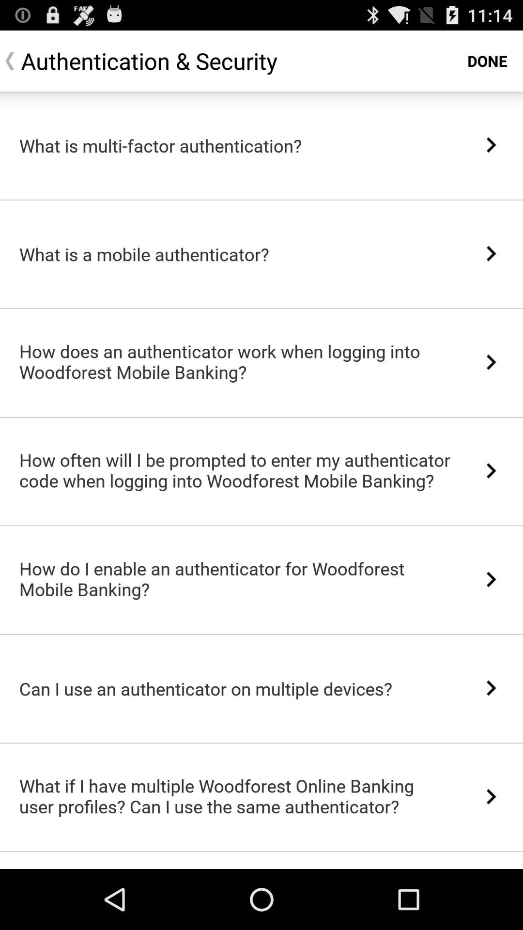  What do you see at coordinates (261, 635) in the screenshot?
I see `turn on the item below the how do i` at bounding box center [261, 635].